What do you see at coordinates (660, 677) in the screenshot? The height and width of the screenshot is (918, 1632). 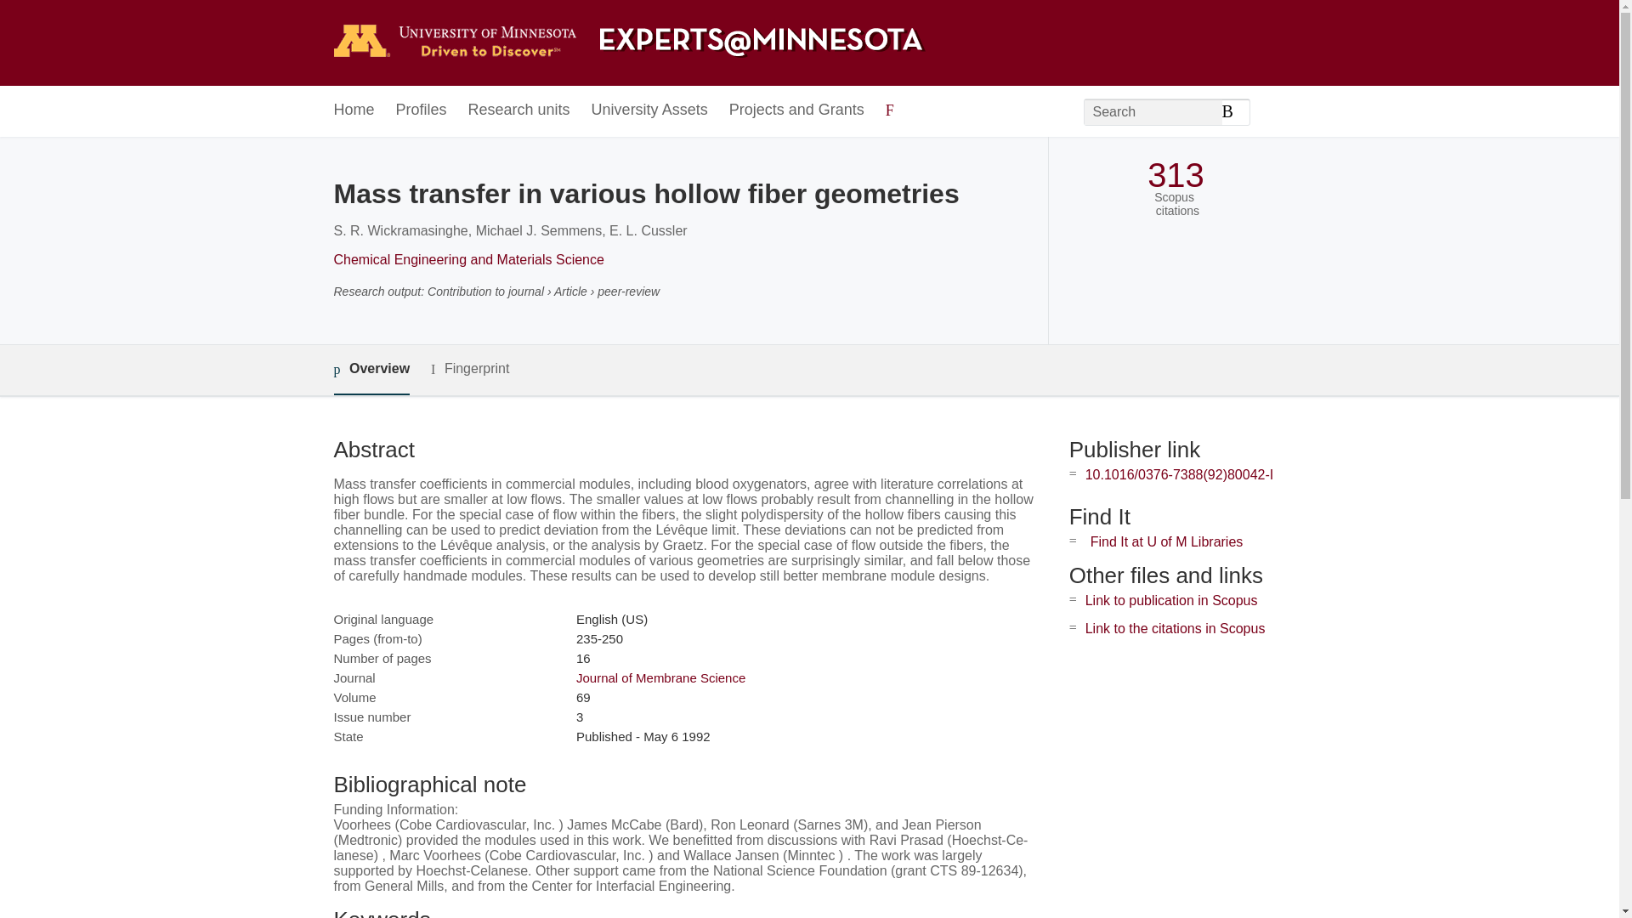 I see `Journal of Membrane Science` at bounding box center [660, 677].